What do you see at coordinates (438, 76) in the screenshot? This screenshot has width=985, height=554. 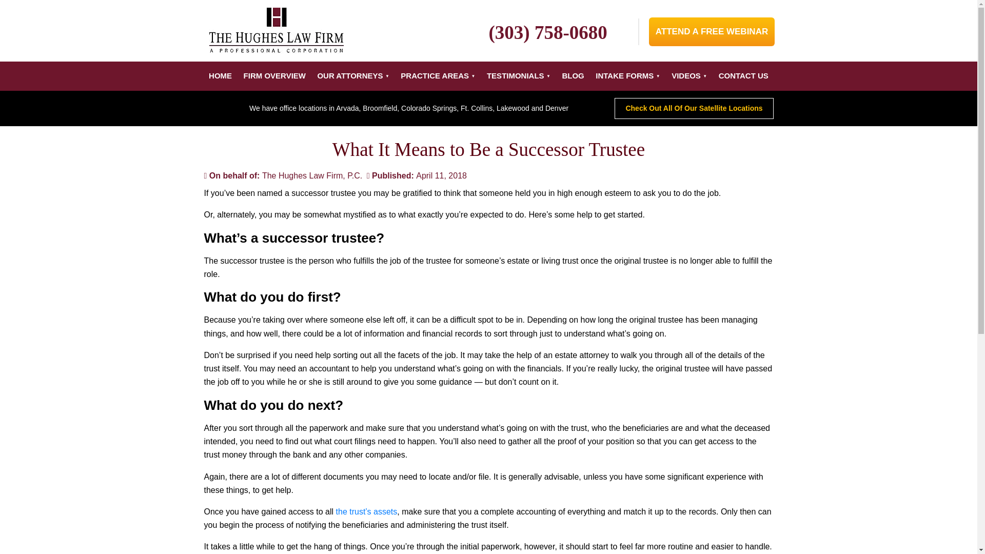 I see `PRACTICE AREAS` at bounding box center [438, 76].